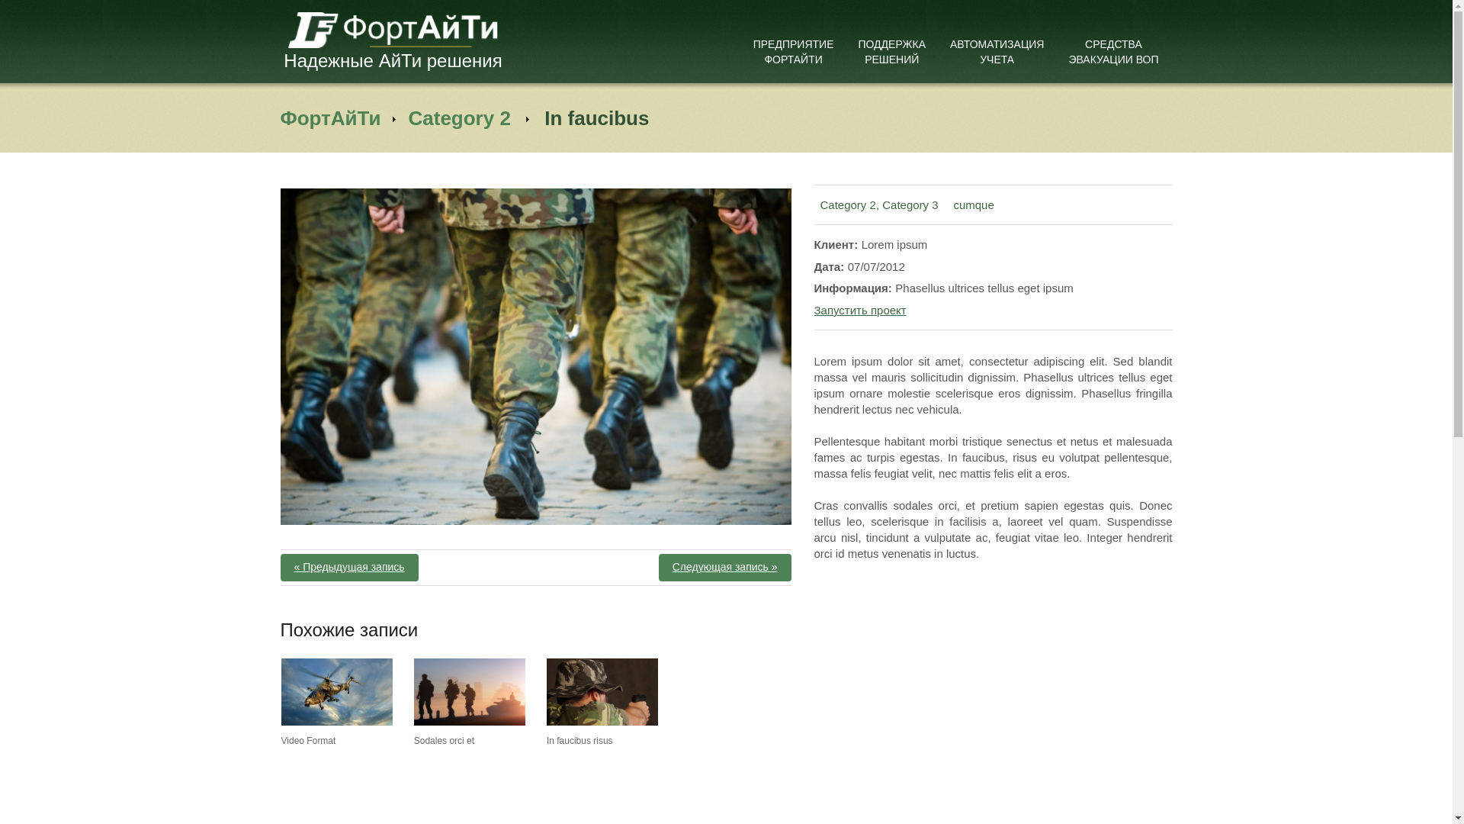  Describe the element at coordinates (910, 204) in the screenshot. I see `Category 3` at that location.